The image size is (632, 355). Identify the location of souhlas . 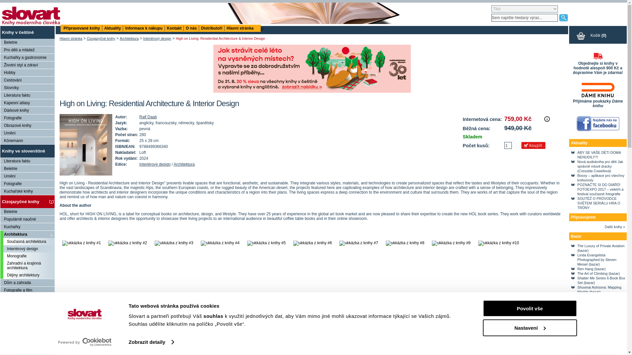
(214, 316).